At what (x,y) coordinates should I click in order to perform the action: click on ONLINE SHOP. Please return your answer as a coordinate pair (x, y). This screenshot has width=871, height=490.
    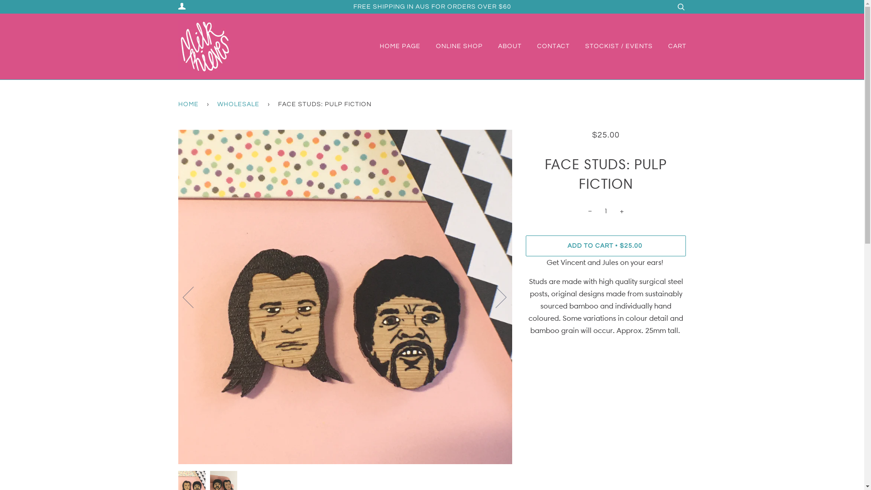
    Looking at the image, I should click on (452, 46).